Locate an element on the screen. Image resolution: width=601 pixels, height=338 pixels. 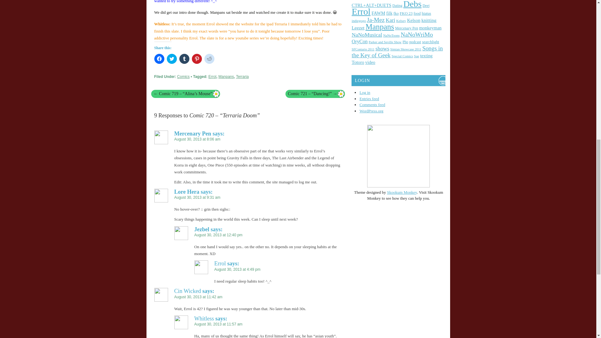
Click to share on Facebook is located at coordinates (159, 59).